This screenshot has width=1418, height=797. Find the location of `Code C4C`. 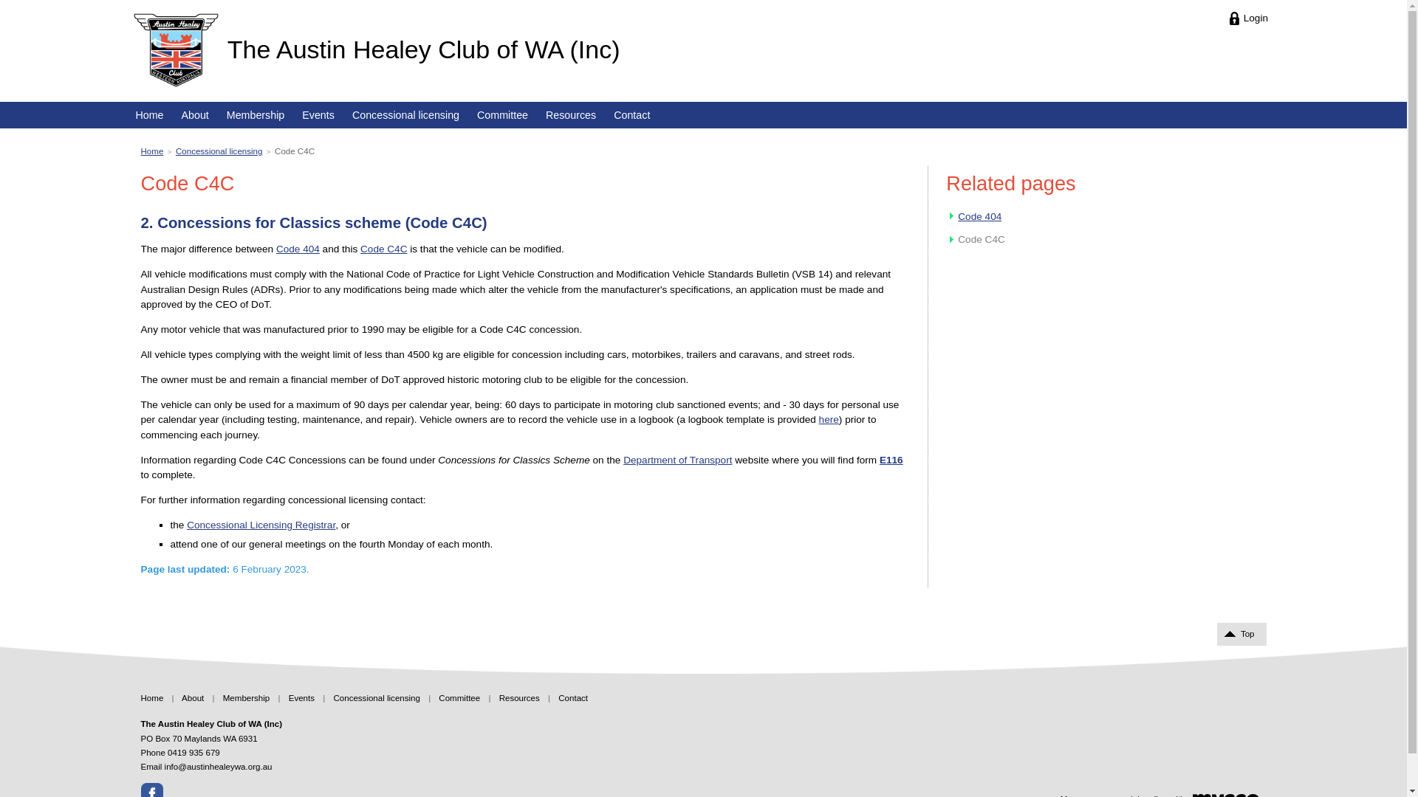

Code C4C is located at coordinates (384, 249).